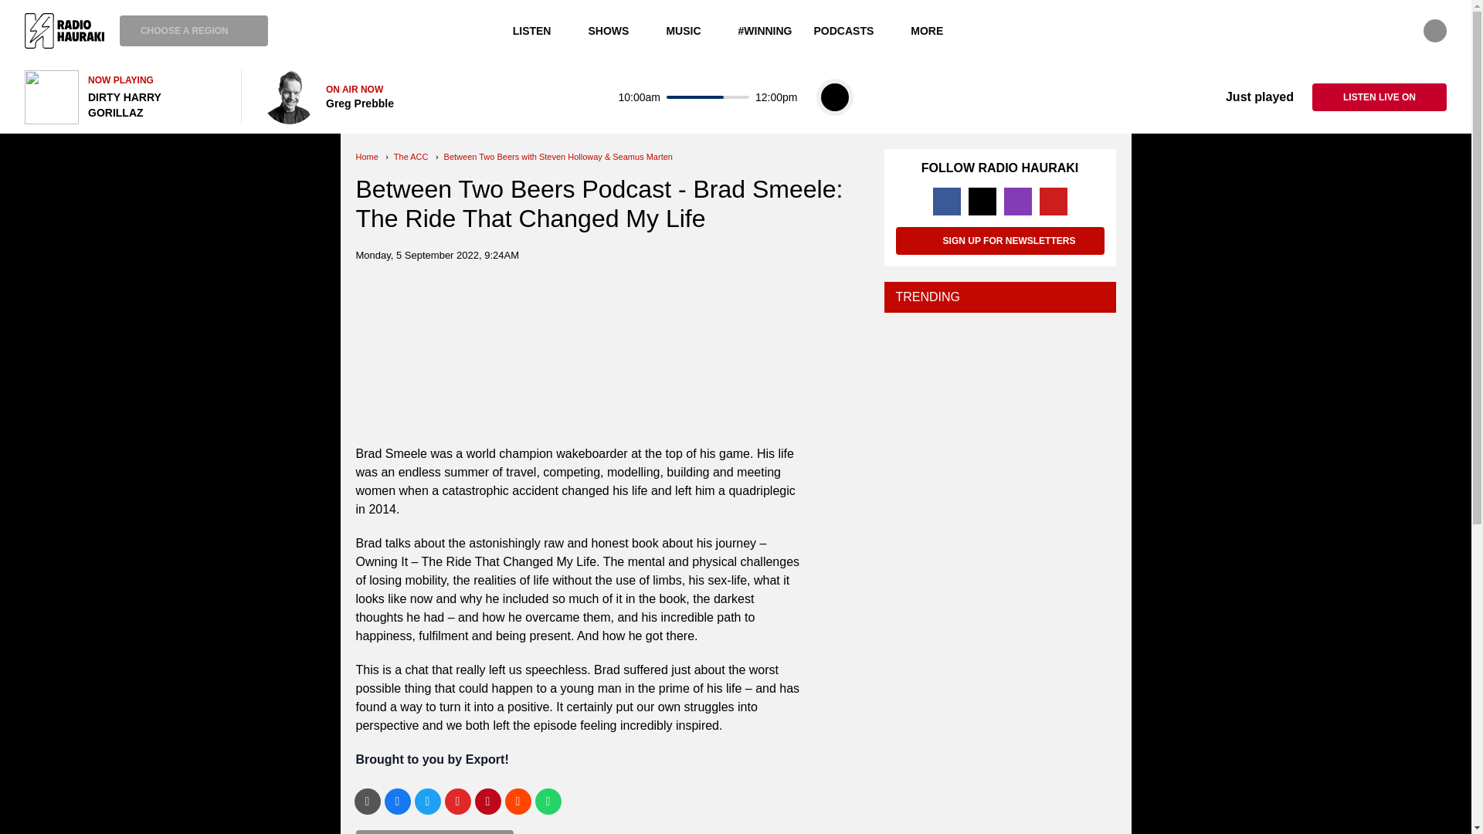 This screenshot has width=1483, height=834. Describe the element at coordinates (540, 31) in the screenshot. I see `LISTEN` at that location.